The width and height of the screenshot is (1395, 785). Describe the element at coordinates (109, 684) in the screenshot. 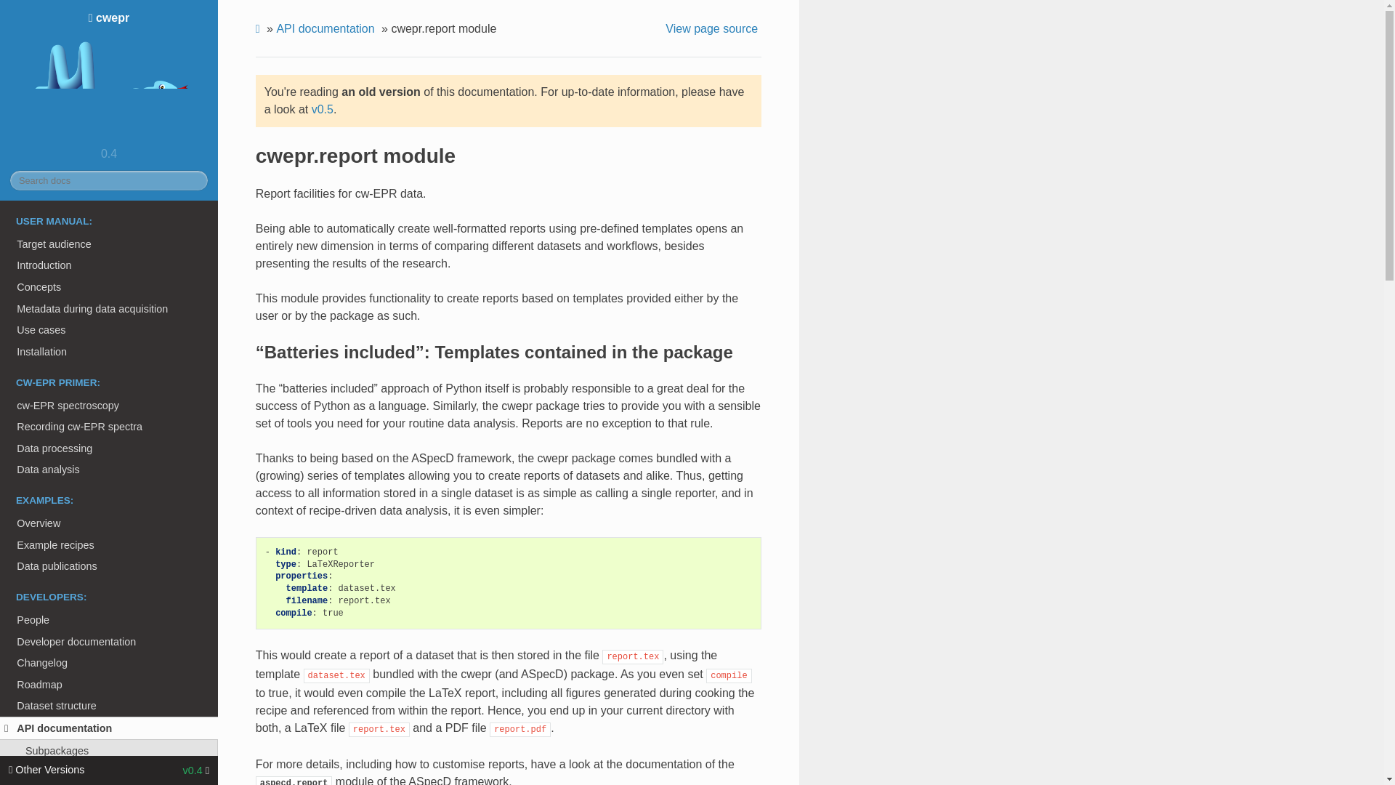

I see `Roadmap` at that location.